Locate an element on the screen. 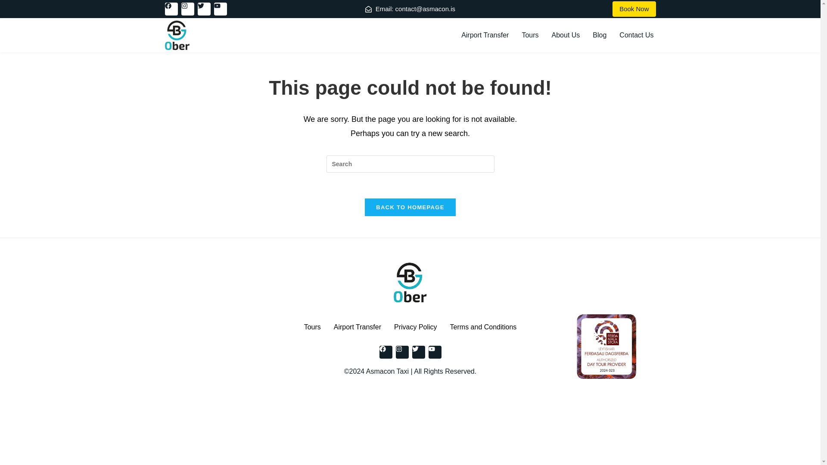  Blog is located at coordinates (600, 35).